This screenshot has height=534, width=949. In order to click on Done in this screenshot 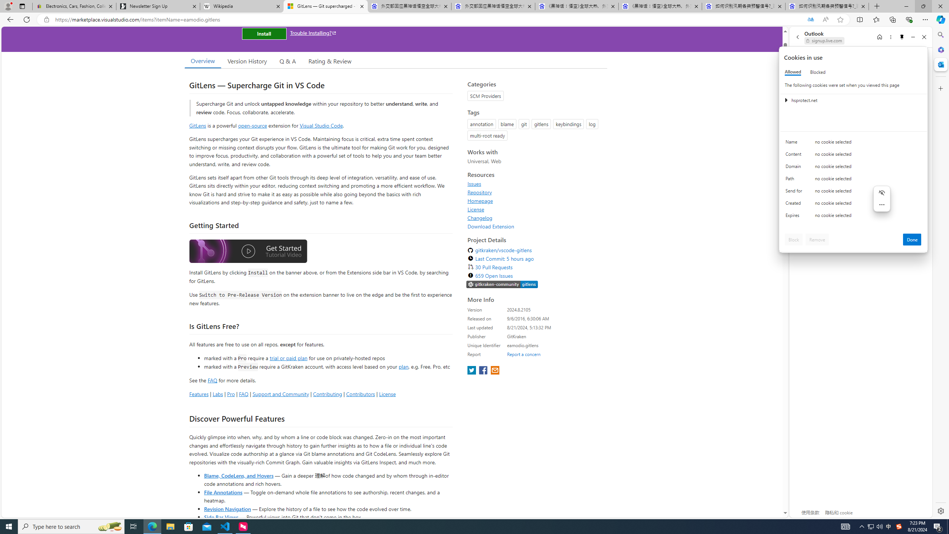, I will do `click(912, 240)`.